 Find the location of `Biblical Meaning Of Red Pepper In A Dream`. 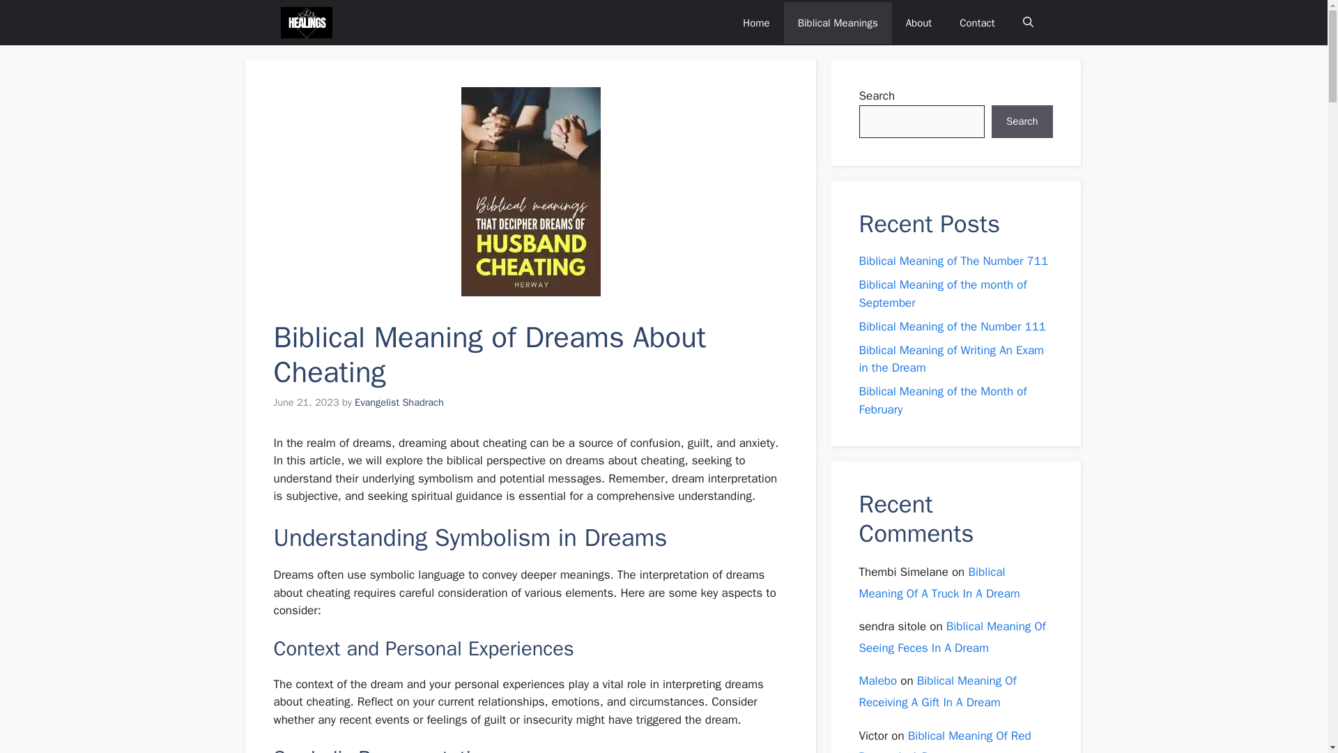

Biblical Meaning Of Red Pepper In A Dream is located at coordinates (944, 740).